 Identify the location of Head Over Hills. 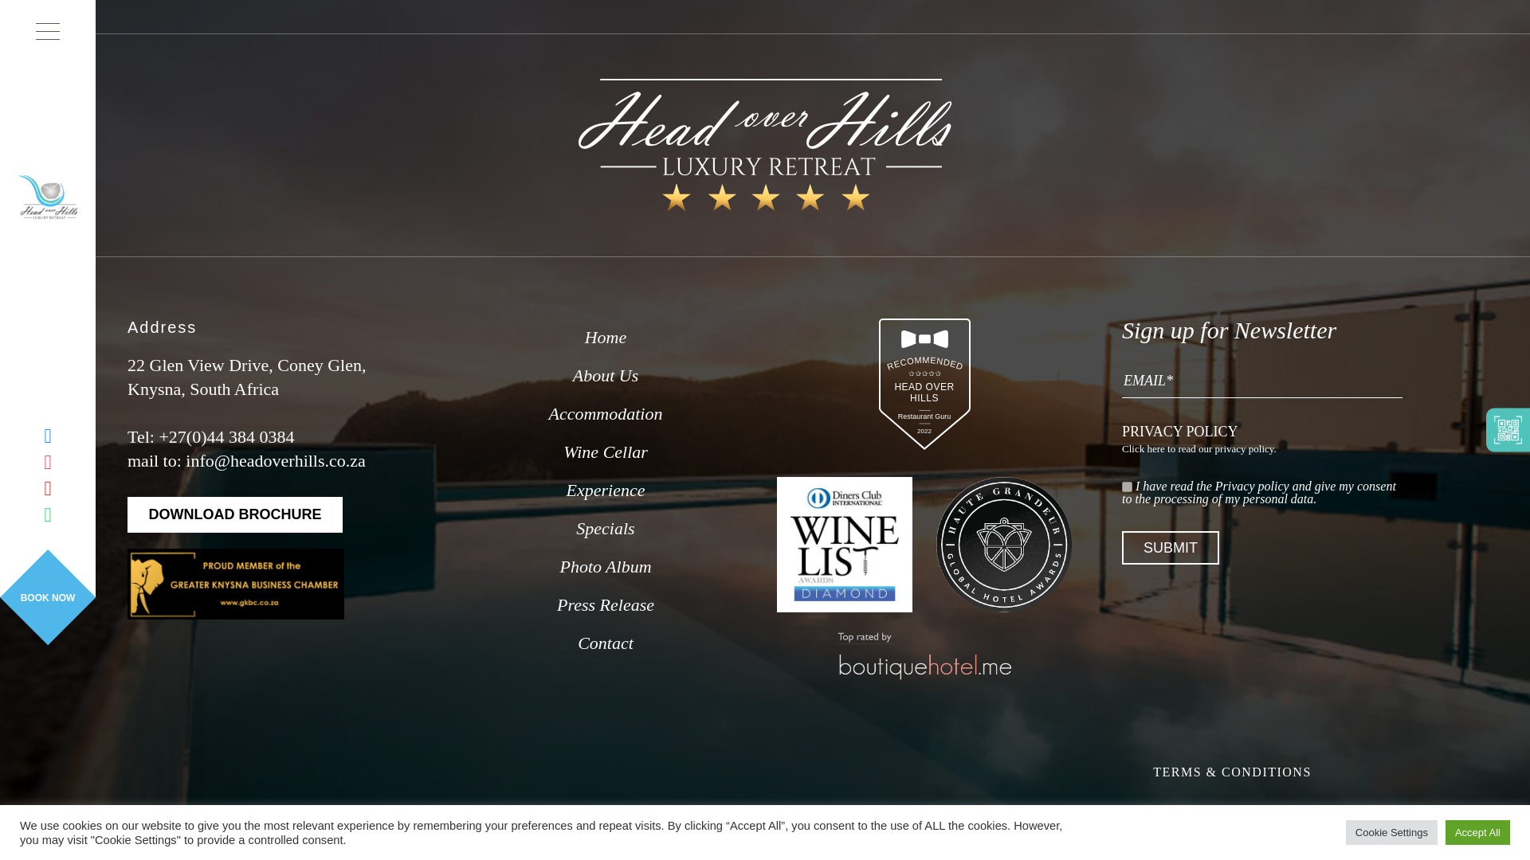
(765, 145).